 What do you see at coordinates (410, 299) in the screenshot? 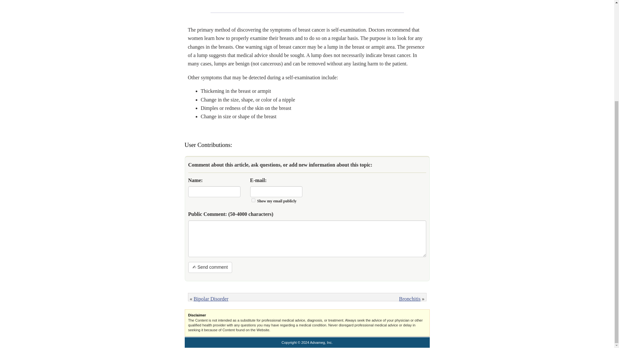
I see `Bronchitis` at bounding box center [410, 299].